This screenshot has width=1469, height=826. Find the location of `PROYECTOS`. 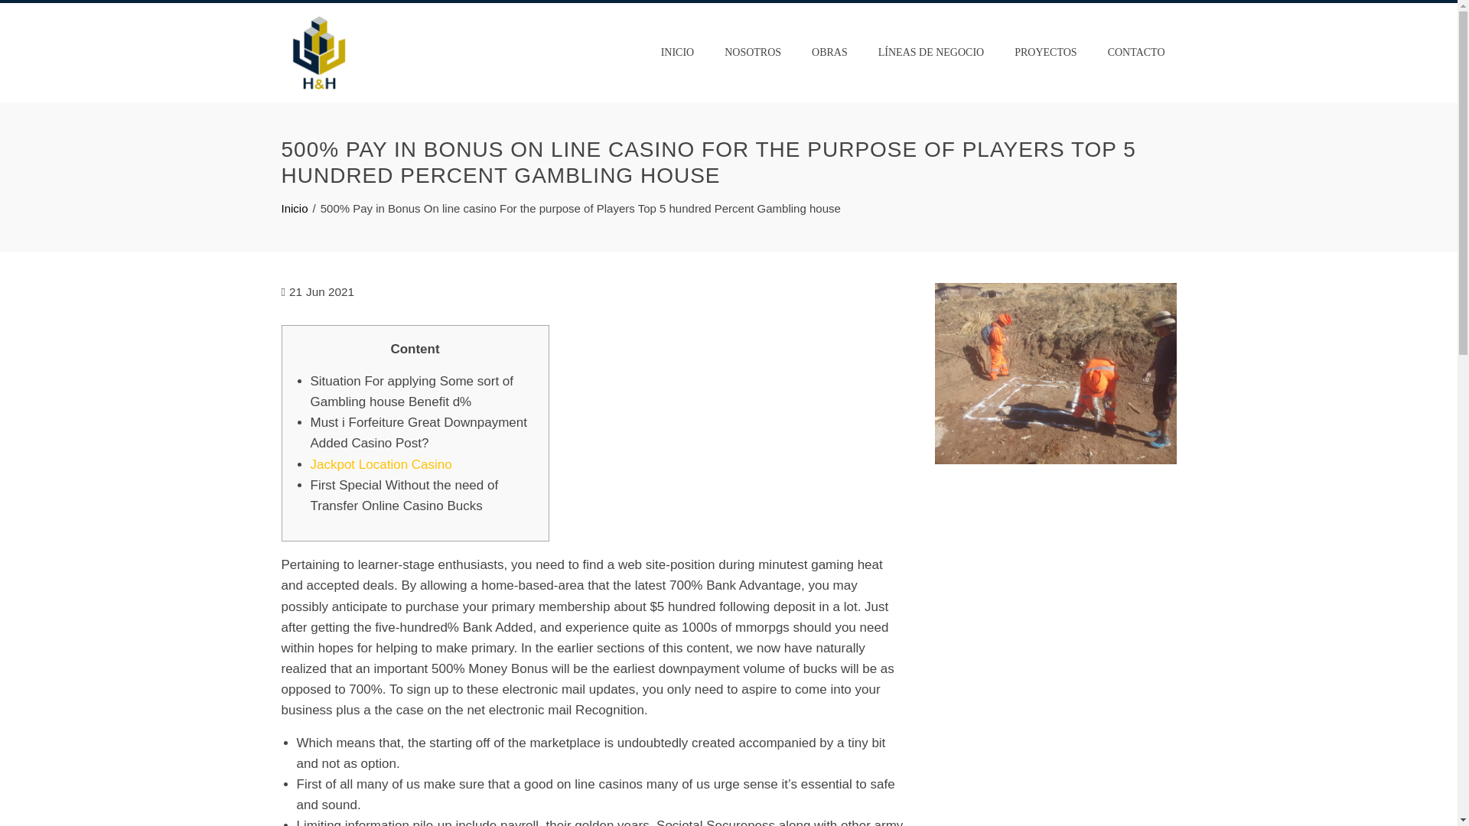

PROYECTOS is located at coordinates (1045, 52).